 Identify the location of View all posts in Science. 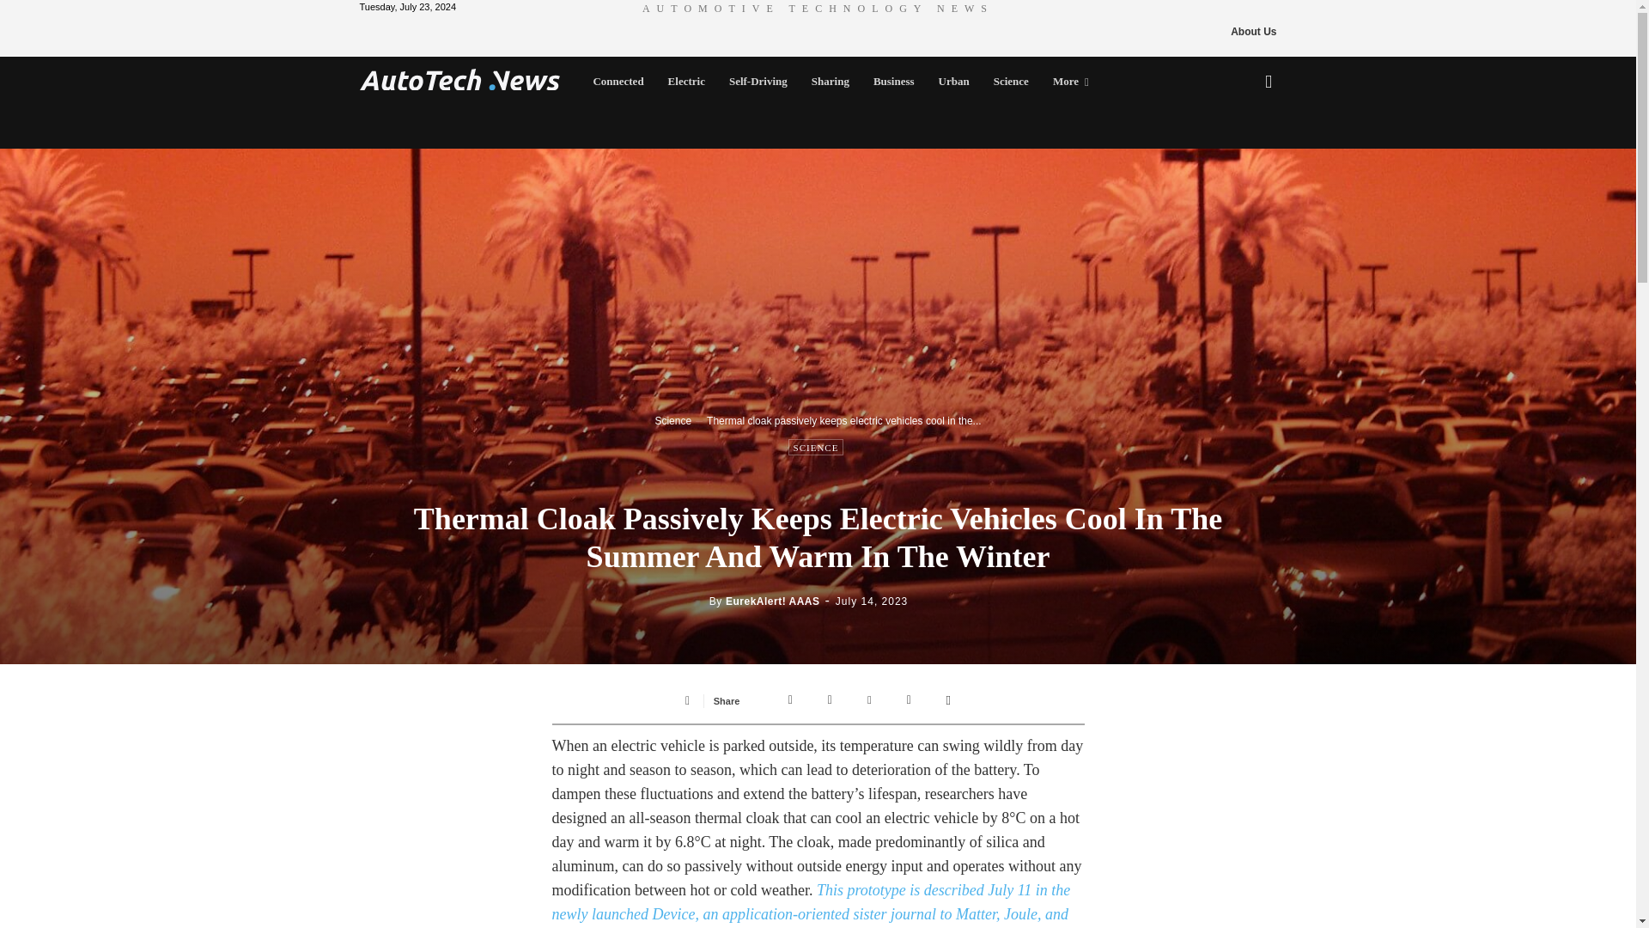
(672, 420).